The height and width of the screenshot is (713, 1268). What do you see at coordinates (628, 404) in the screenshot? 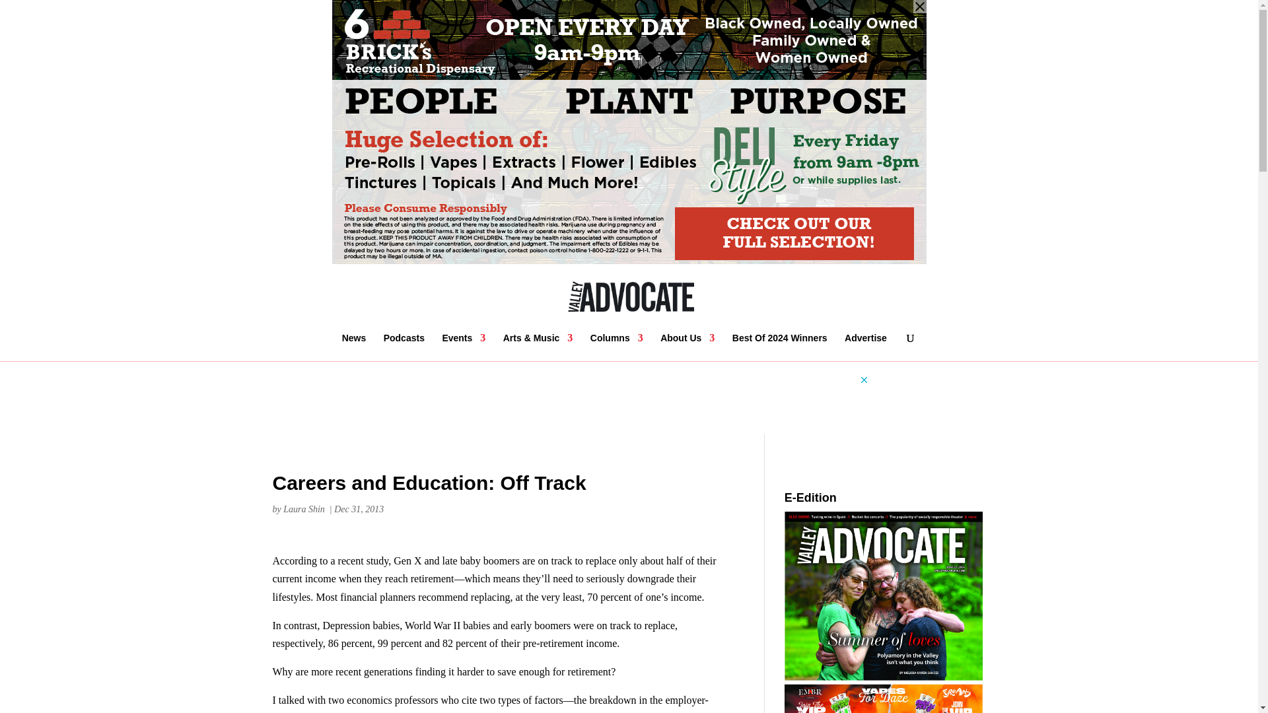
I see `3rd party ad content` at bounding box center [628, 404].